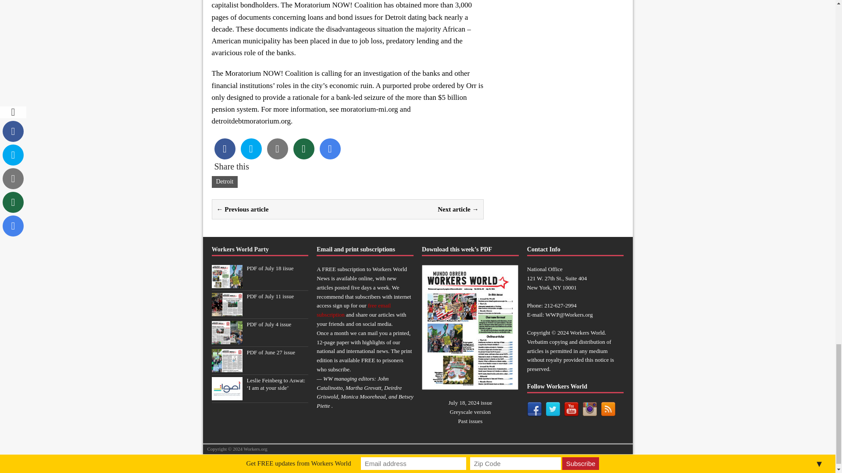  Describe the element at coordinates (270, 268) in the screenshot. I see `PDF of July 18 iisue` at that location.